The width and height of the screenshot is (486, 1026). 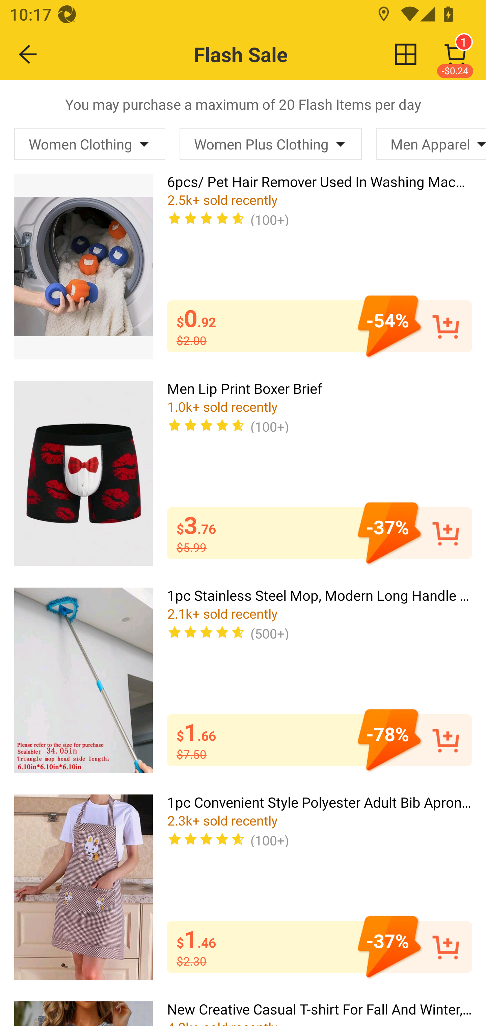 I want to click on Flash Sale change view 1 -$0.24, so click(x=271, y=54).